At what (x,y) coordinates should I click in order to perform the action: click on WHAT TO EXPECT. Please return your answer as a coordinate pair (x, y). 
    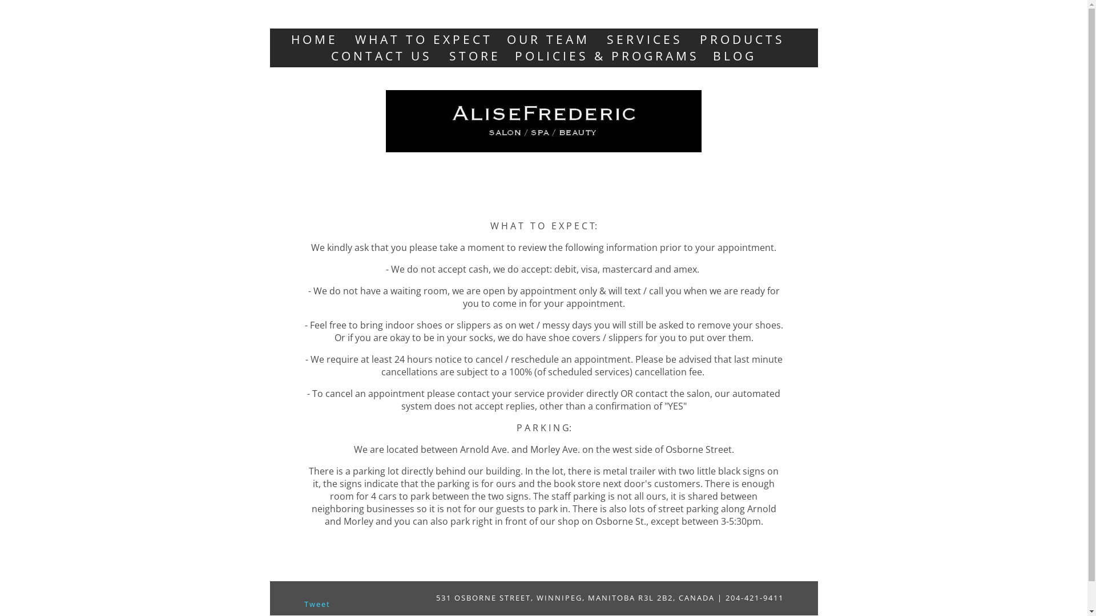
    Looking at the image, I should click on (424, 39).